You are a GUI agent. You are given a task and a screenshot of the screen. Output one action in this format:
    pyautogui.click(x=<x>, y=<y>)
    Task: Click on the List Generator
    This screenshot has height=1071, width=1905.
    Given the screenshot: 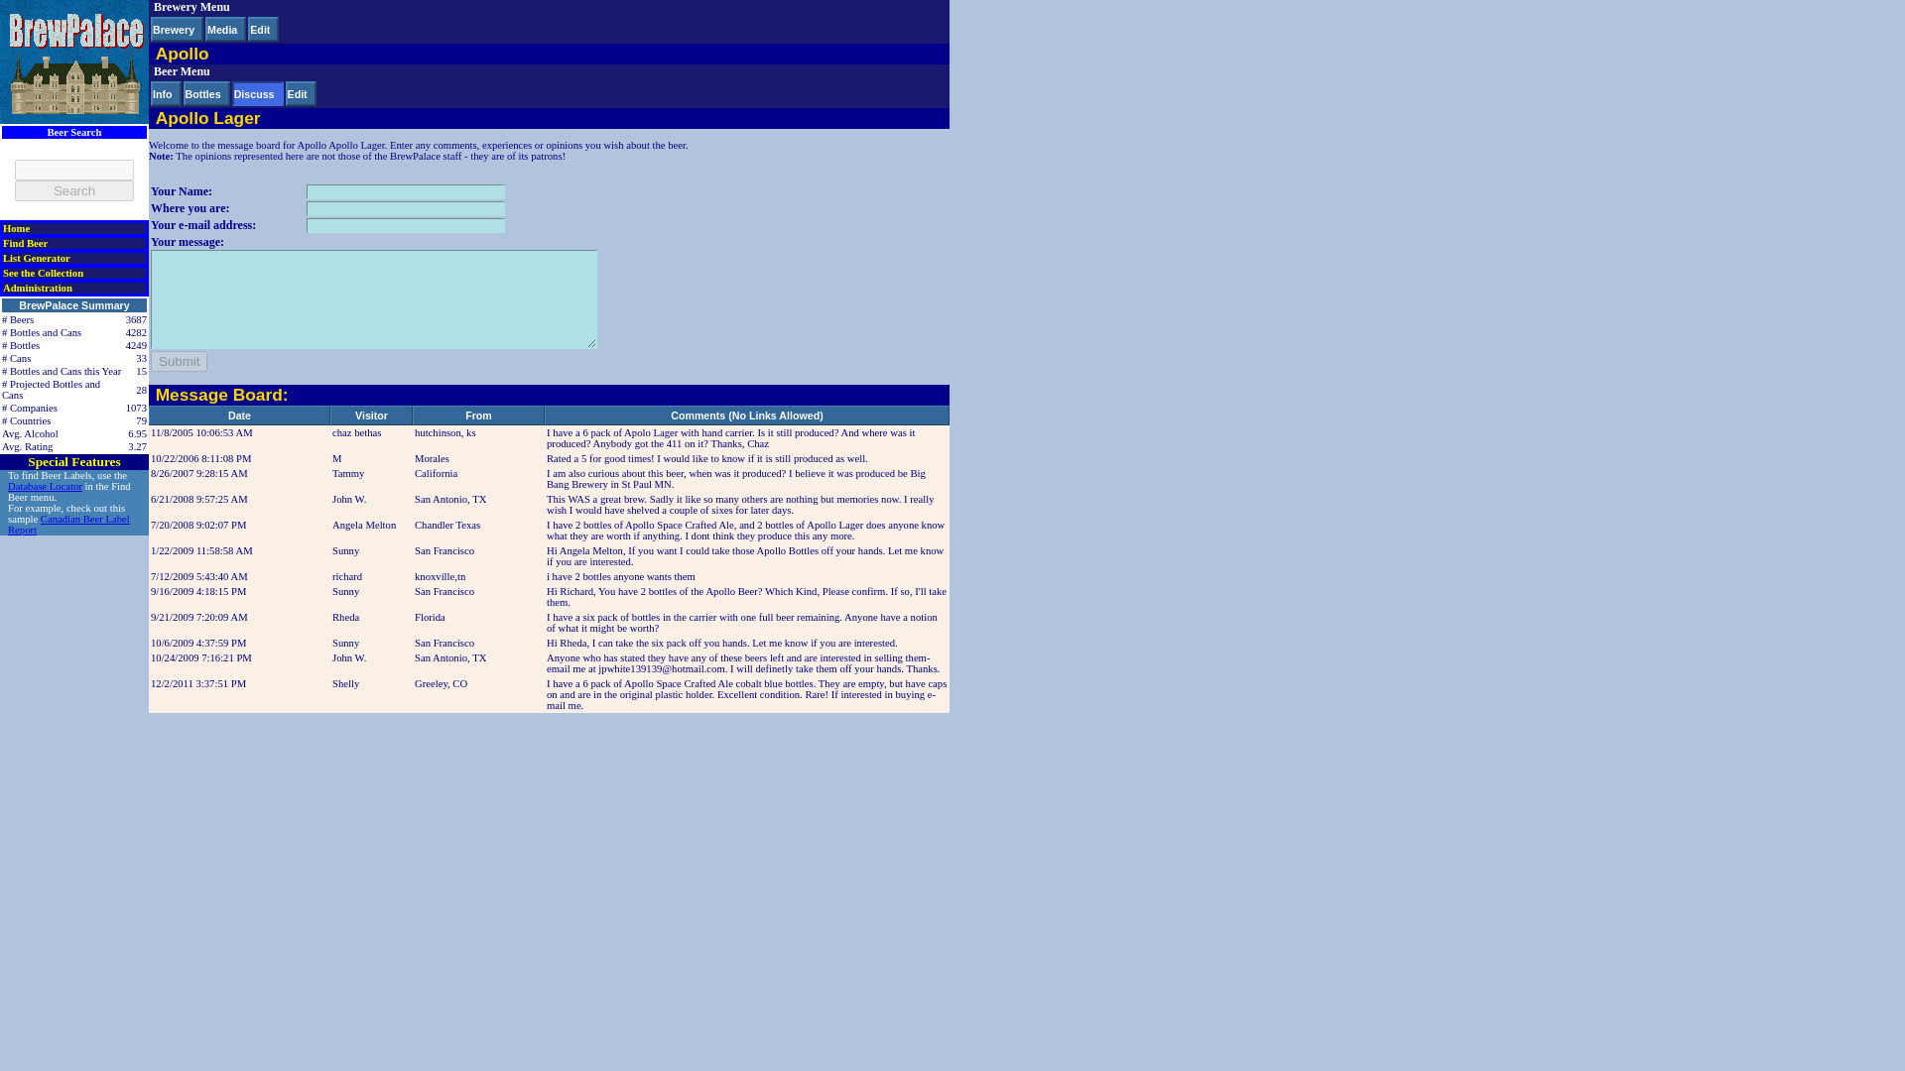 What is the action you would take?
    pyautogui.click(x=37, y=258)
    